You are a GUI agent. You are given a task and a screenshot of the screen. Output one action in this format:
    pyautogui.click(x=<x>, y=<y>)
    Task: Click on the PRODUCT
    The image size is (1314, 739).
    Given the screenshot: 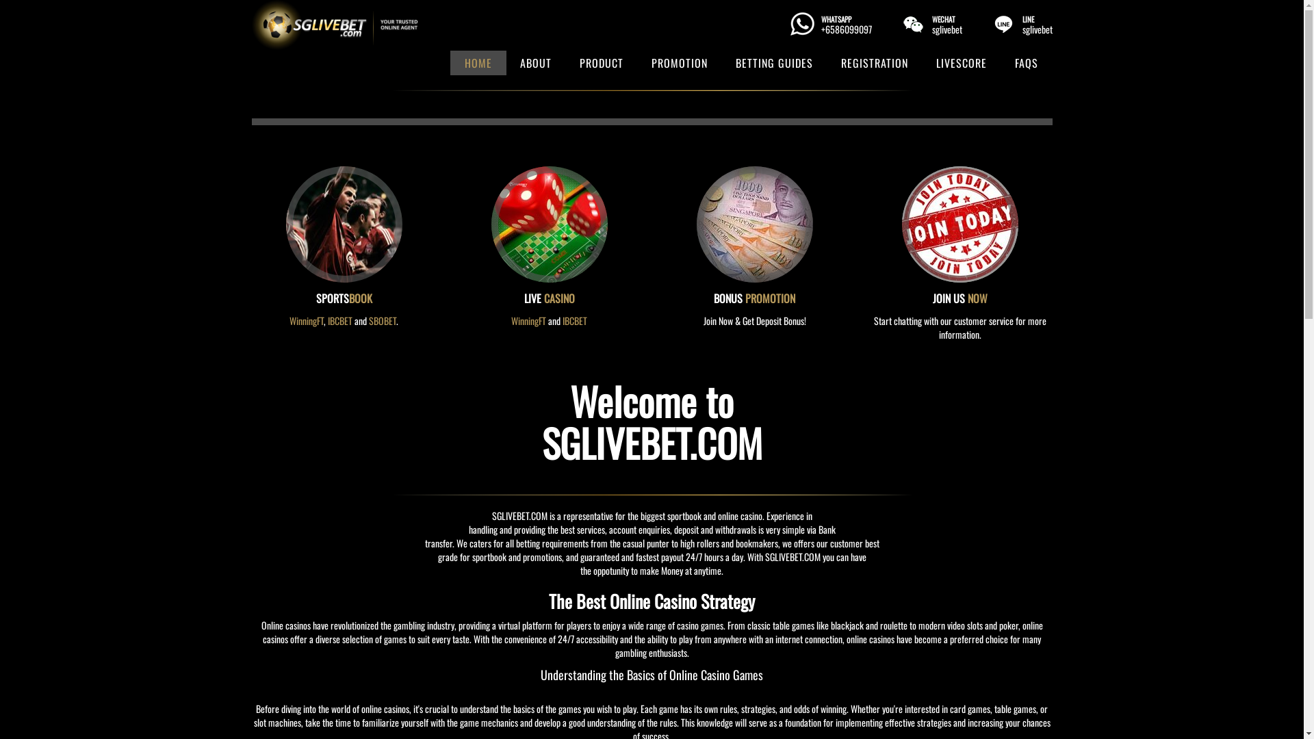 What is the action you would take?
    pyautogui.click(x=602, y=63)
    